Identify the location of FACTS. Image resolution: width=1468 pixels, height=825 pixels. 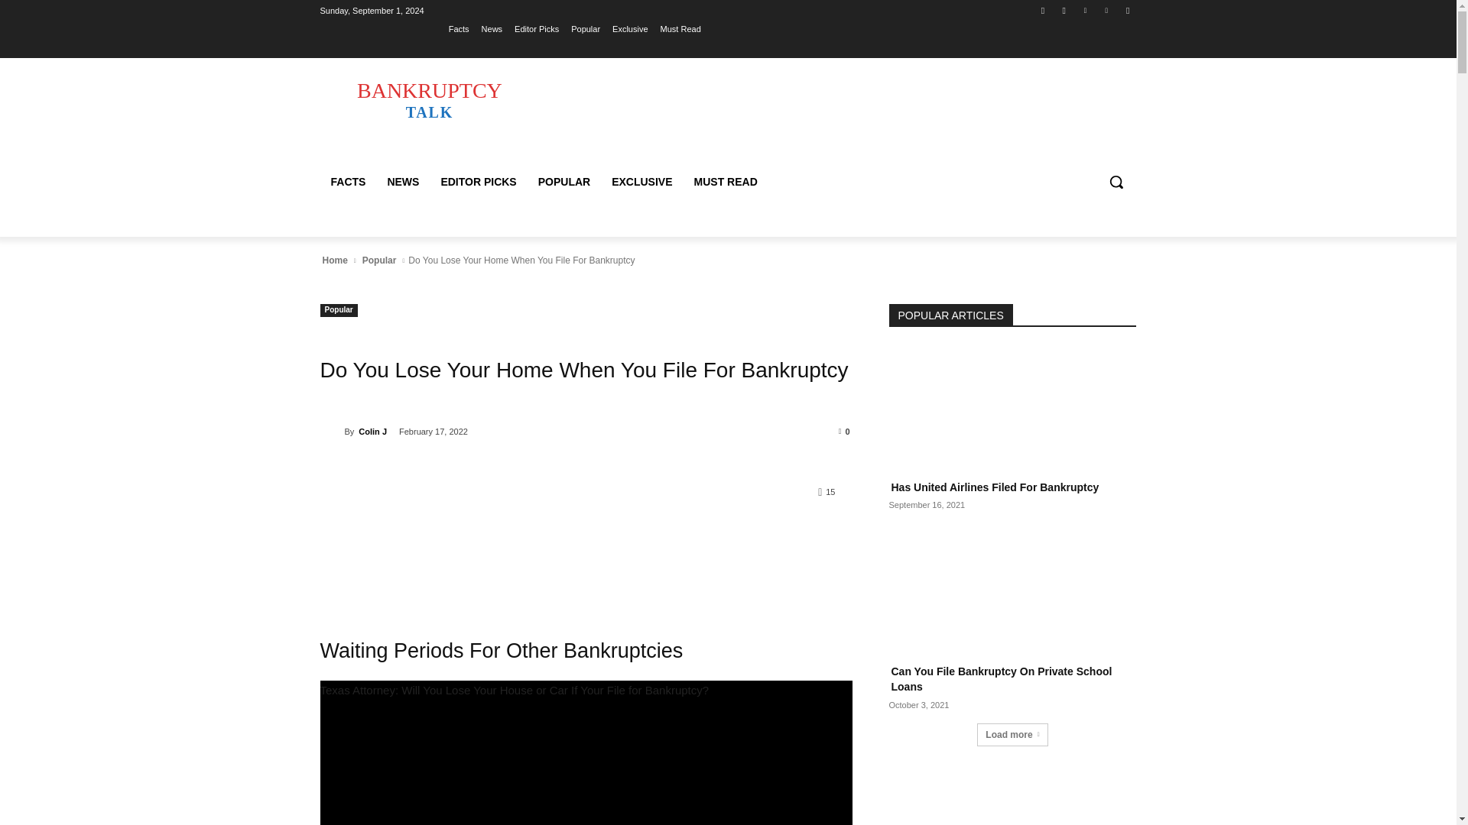
(347, 182).